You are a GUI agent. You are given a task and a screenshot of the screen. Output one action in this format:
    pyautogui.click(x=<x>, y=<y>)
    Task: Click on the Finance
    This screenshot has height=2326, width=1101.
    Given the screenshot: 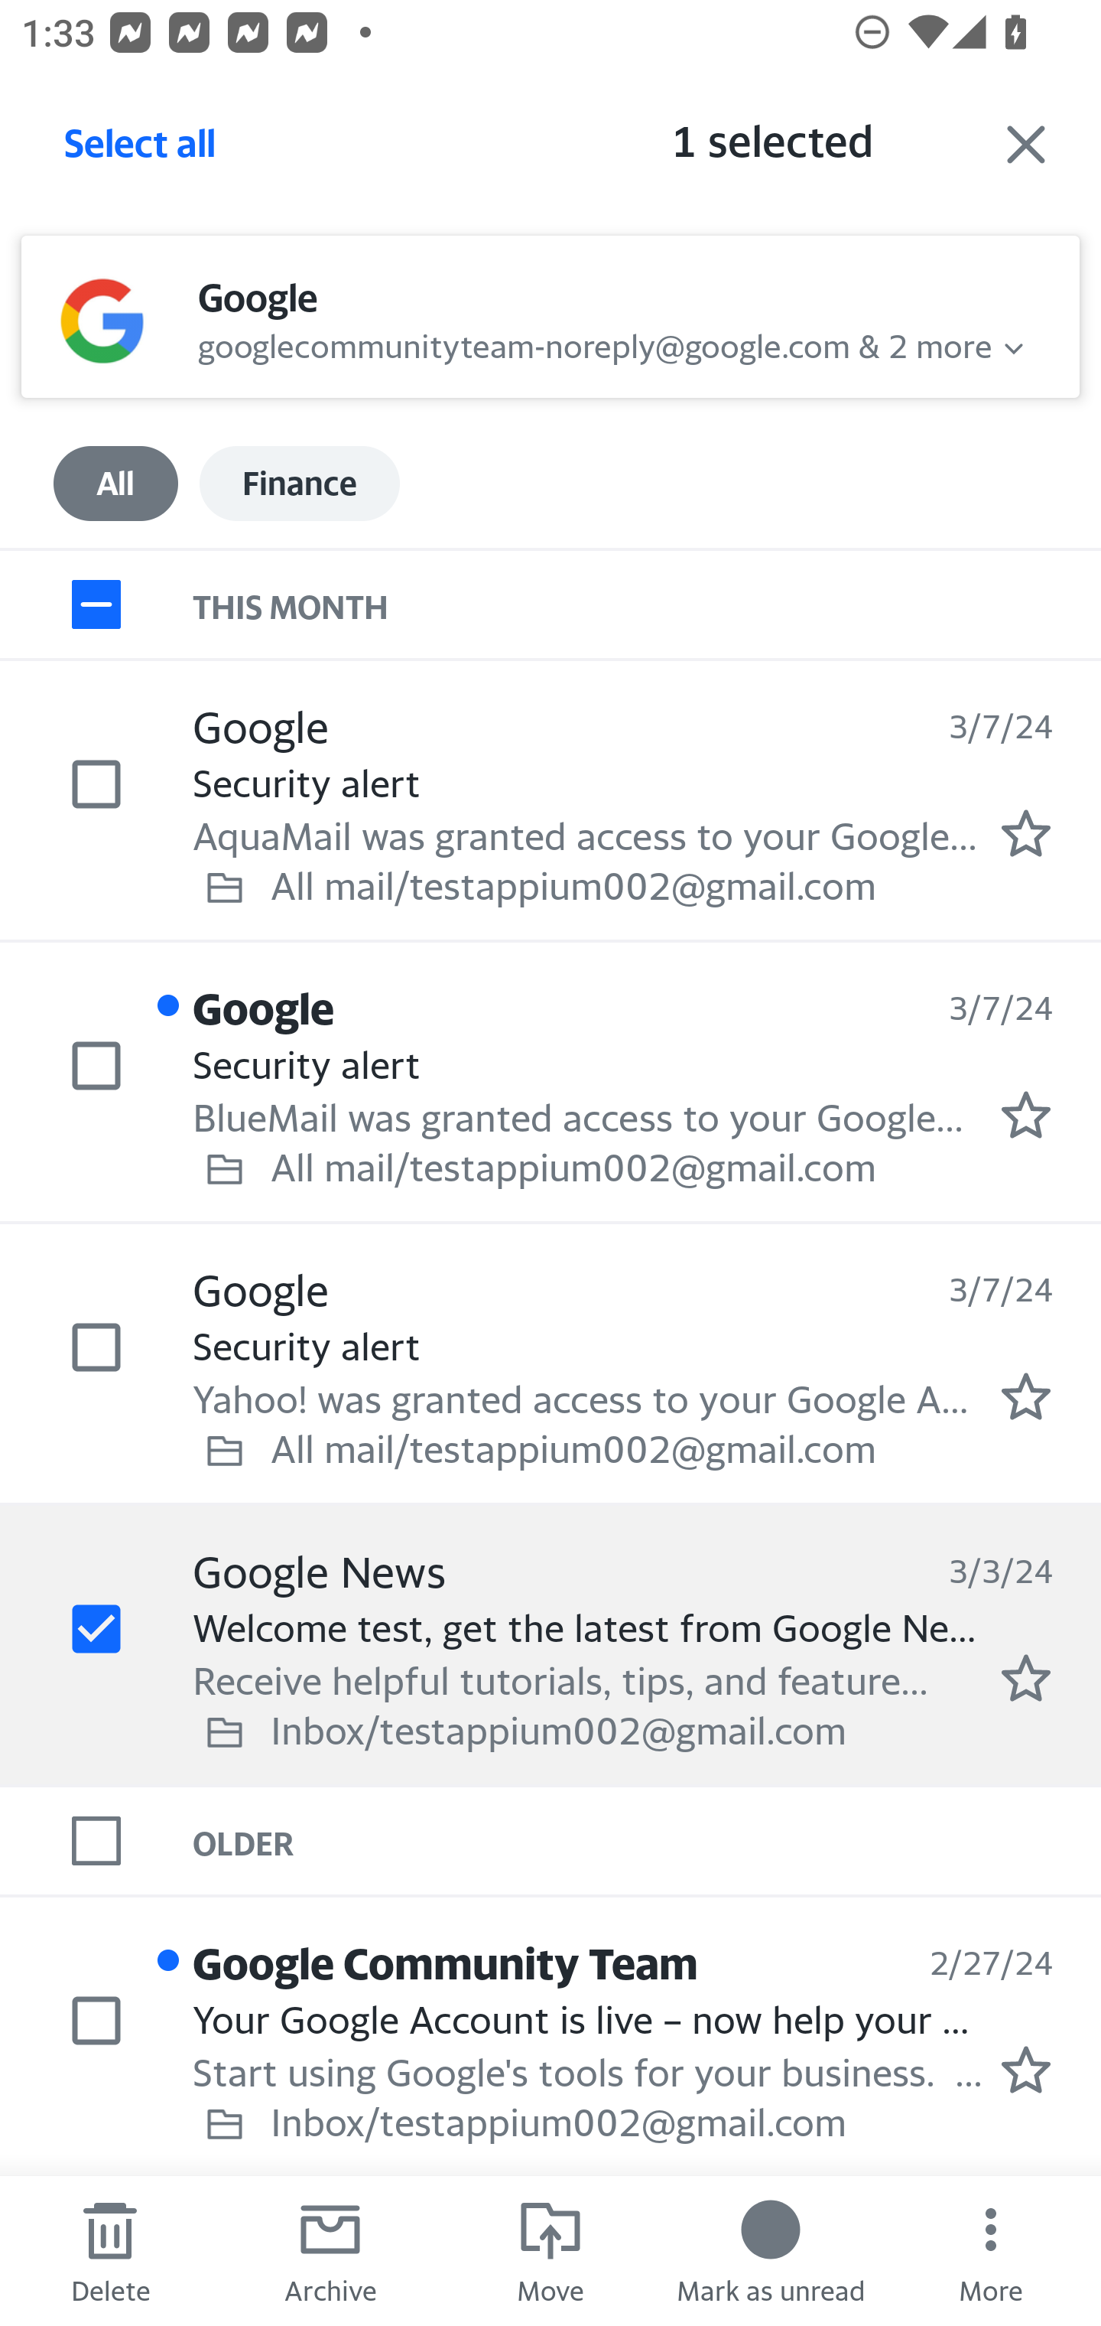 What is the action you would take?
    pyautogui.click(x=299, y=484)
    